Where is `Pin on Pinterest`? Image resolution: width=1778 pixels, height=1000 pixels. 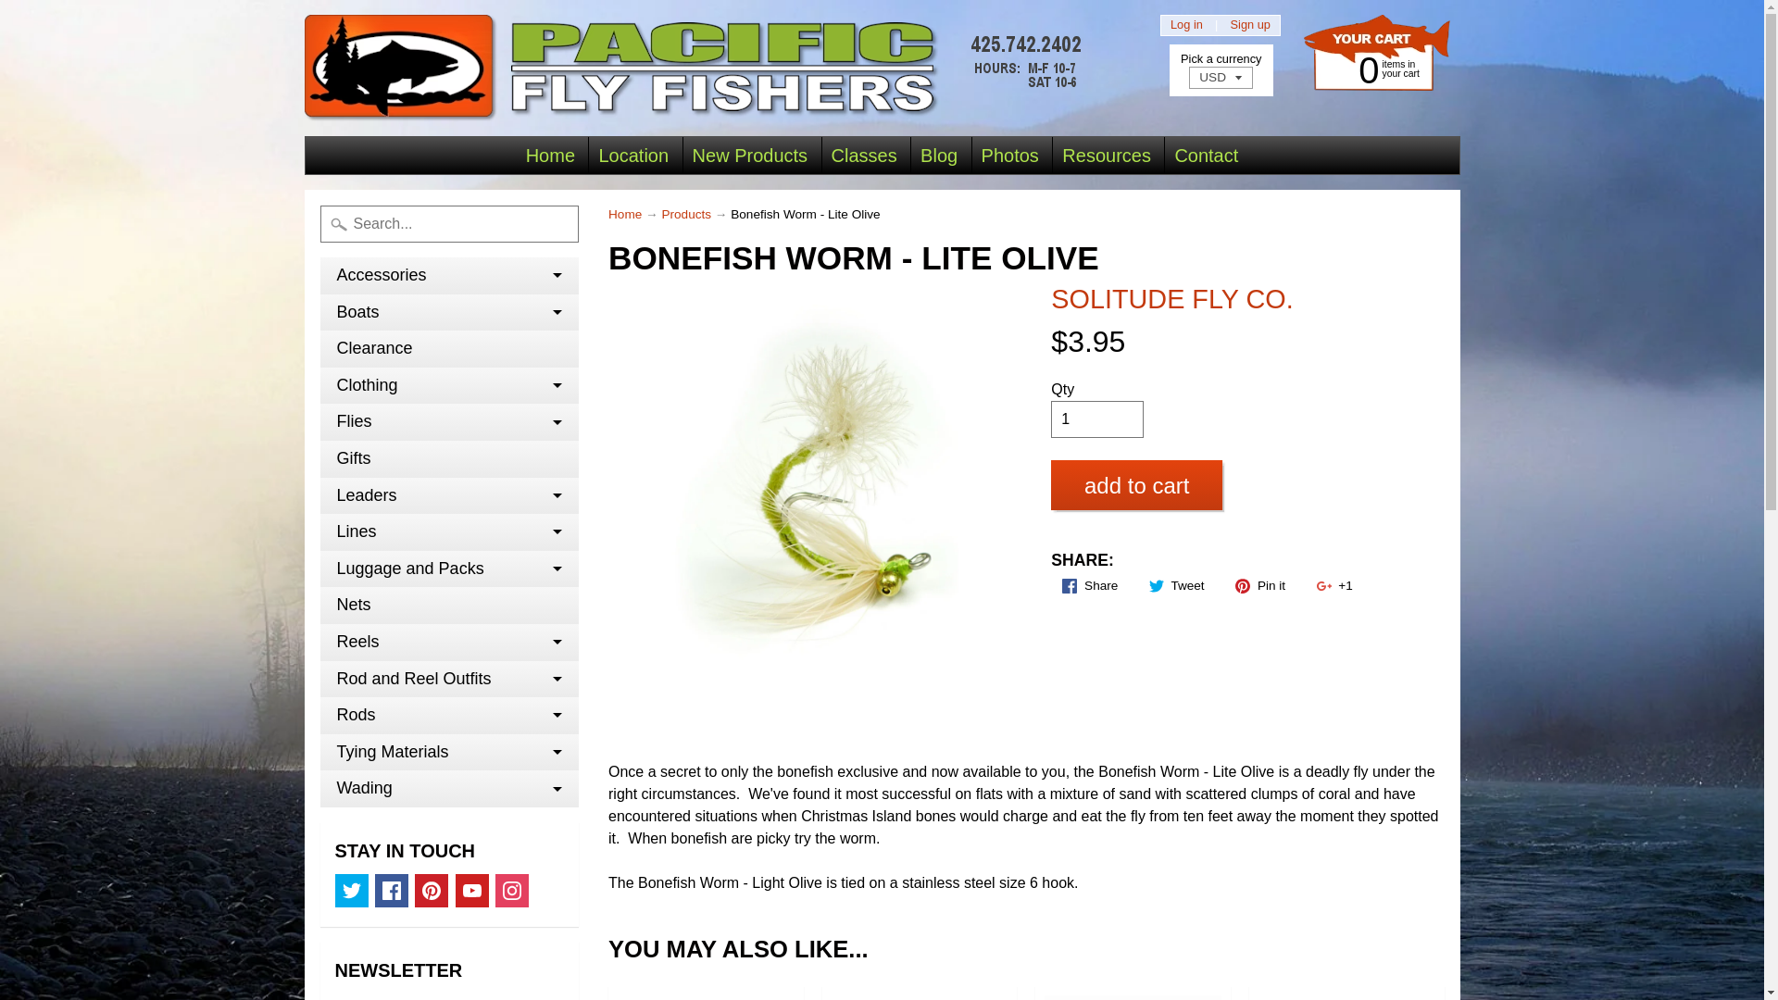
Pin on Pinterest is located at coordinates (1259, 585).